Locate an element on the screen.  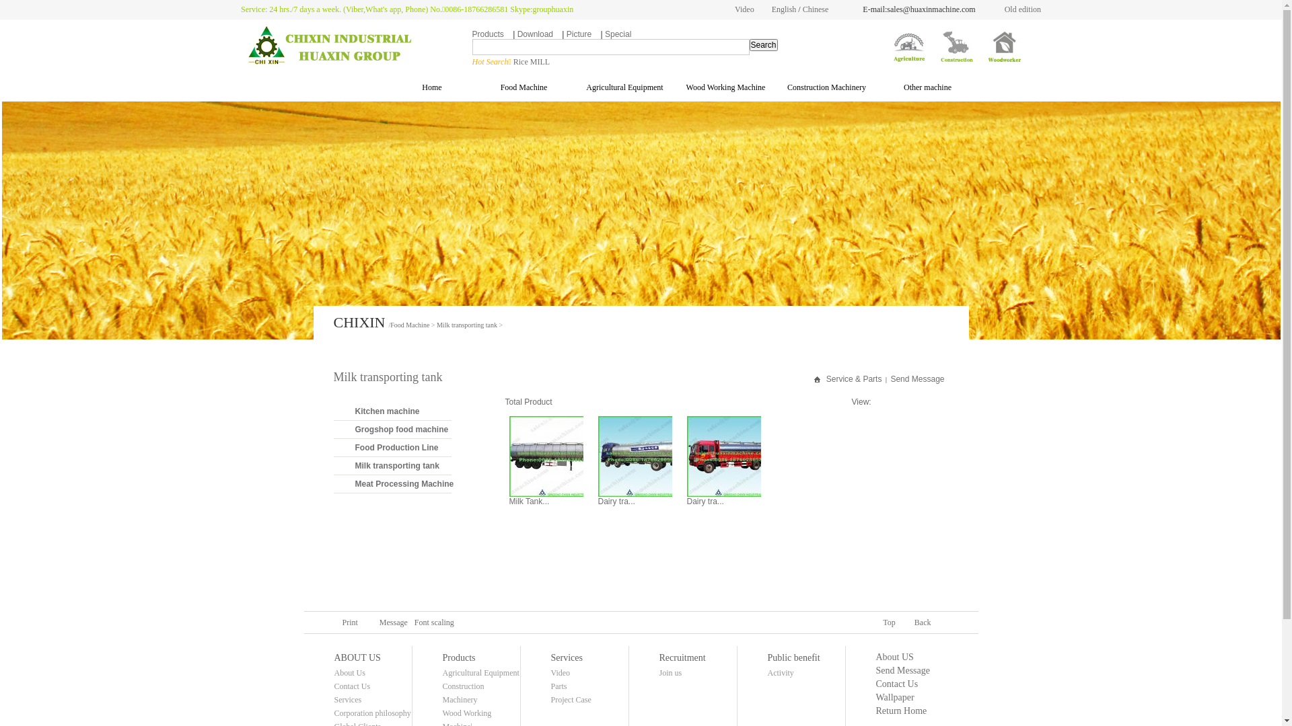
Contact Us is located at coordinates (352, 686).